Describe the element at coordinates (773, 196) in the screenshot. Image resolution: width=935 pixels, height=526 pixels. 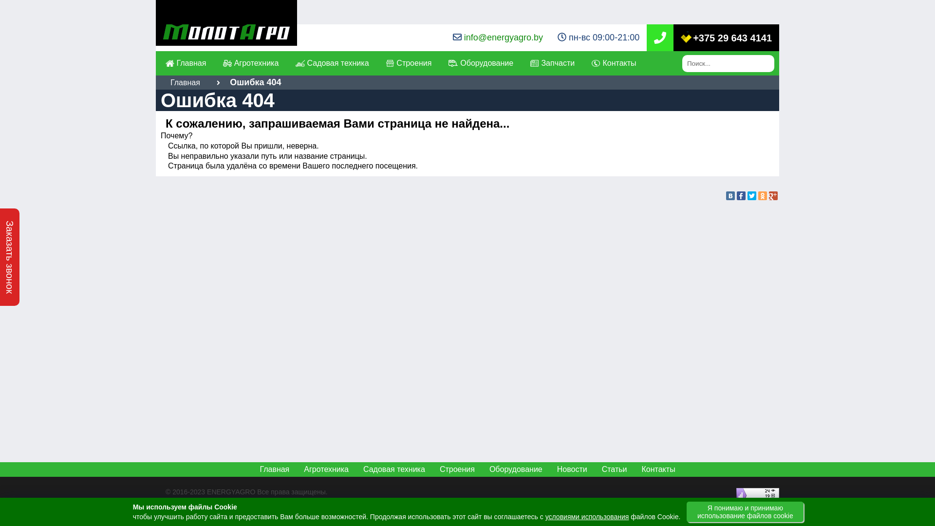
I see `Google Plus` at that location.